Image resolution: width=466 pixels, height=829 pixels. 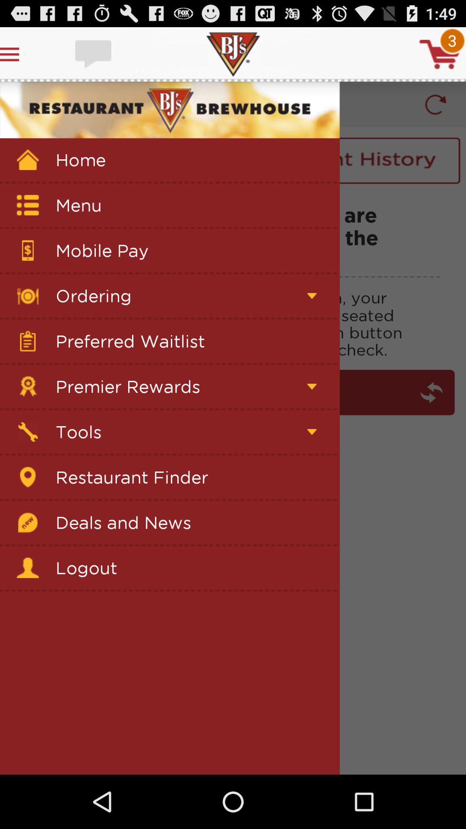 What do you see at coordinates (28, 432) in the screenshot?
I see `select tools icon on the page` at bounding box center [28, 432].